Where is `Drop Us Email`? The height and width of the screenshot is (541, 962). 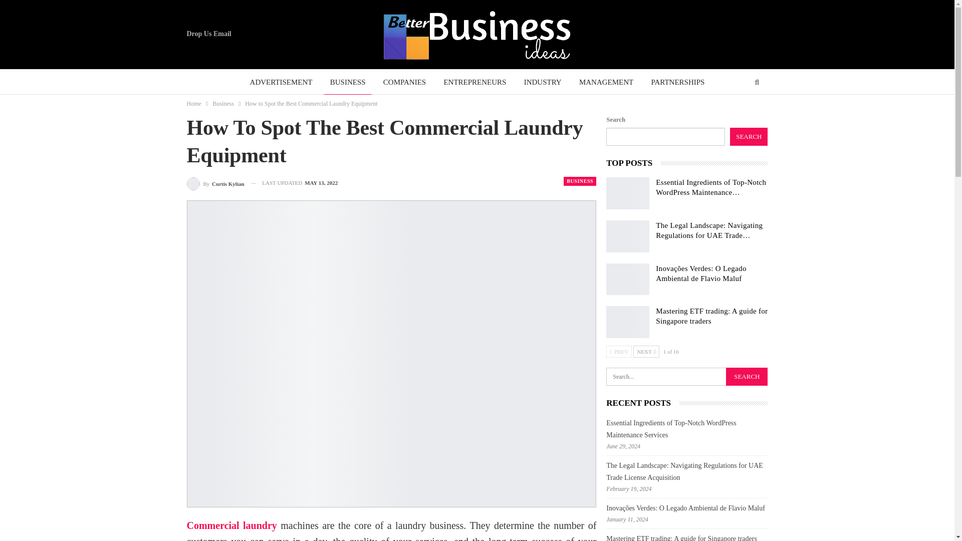 Drop Us Email is located at coordinates (208, 34).